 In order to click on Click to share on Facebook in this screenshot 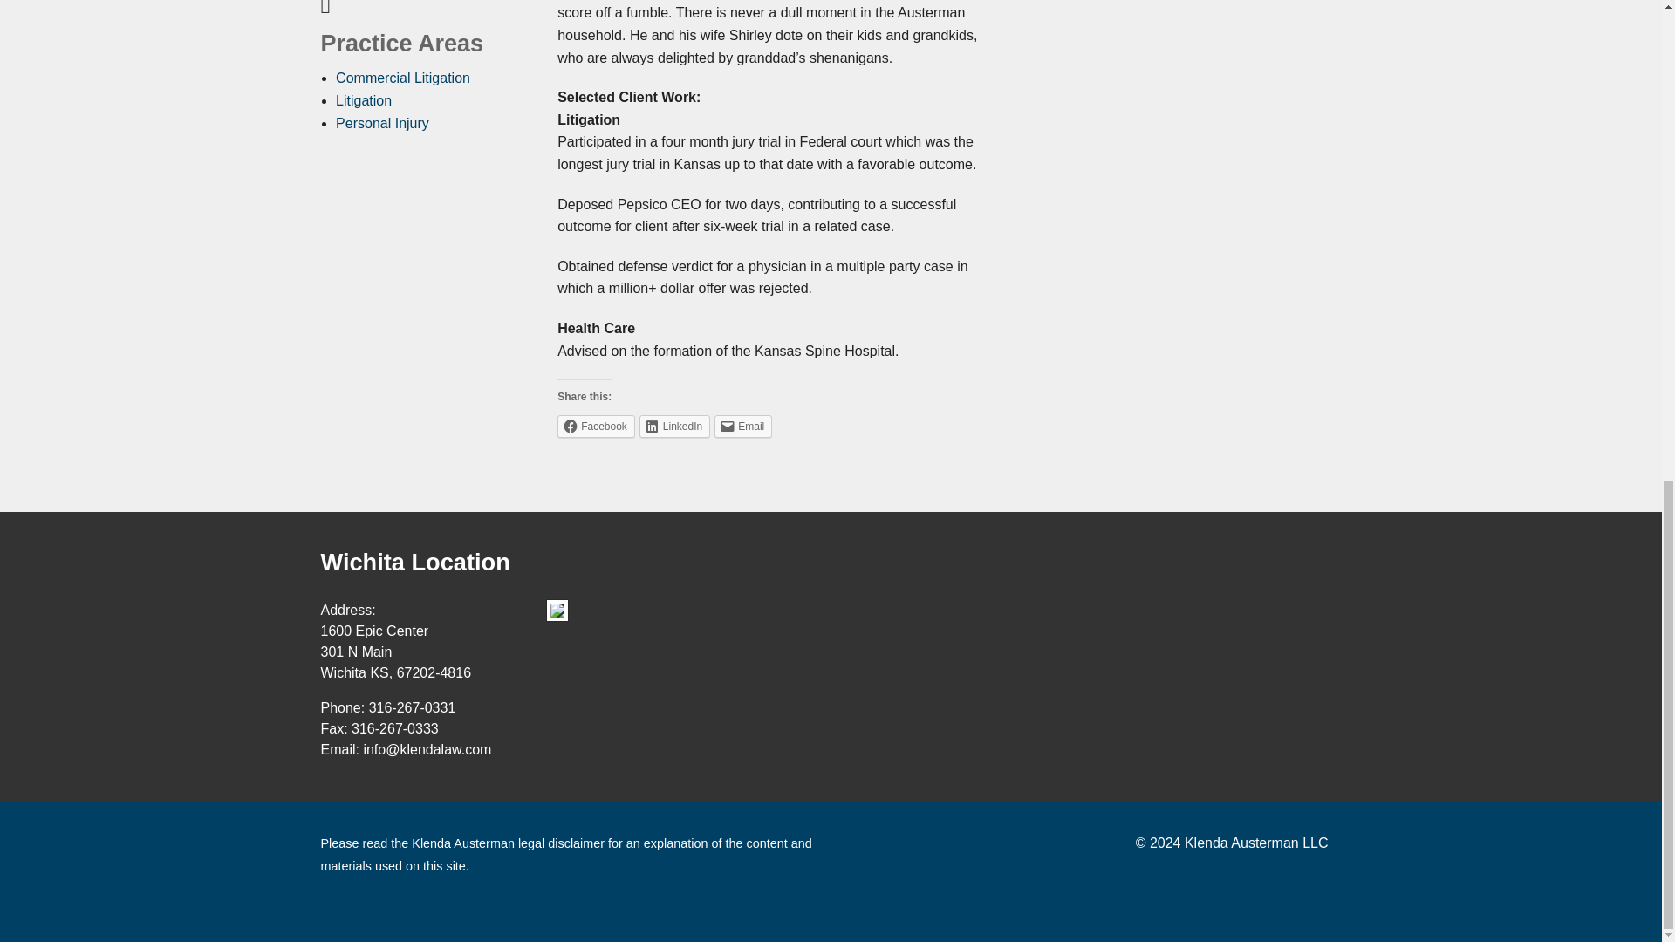, I will do `click(596, 427)`.